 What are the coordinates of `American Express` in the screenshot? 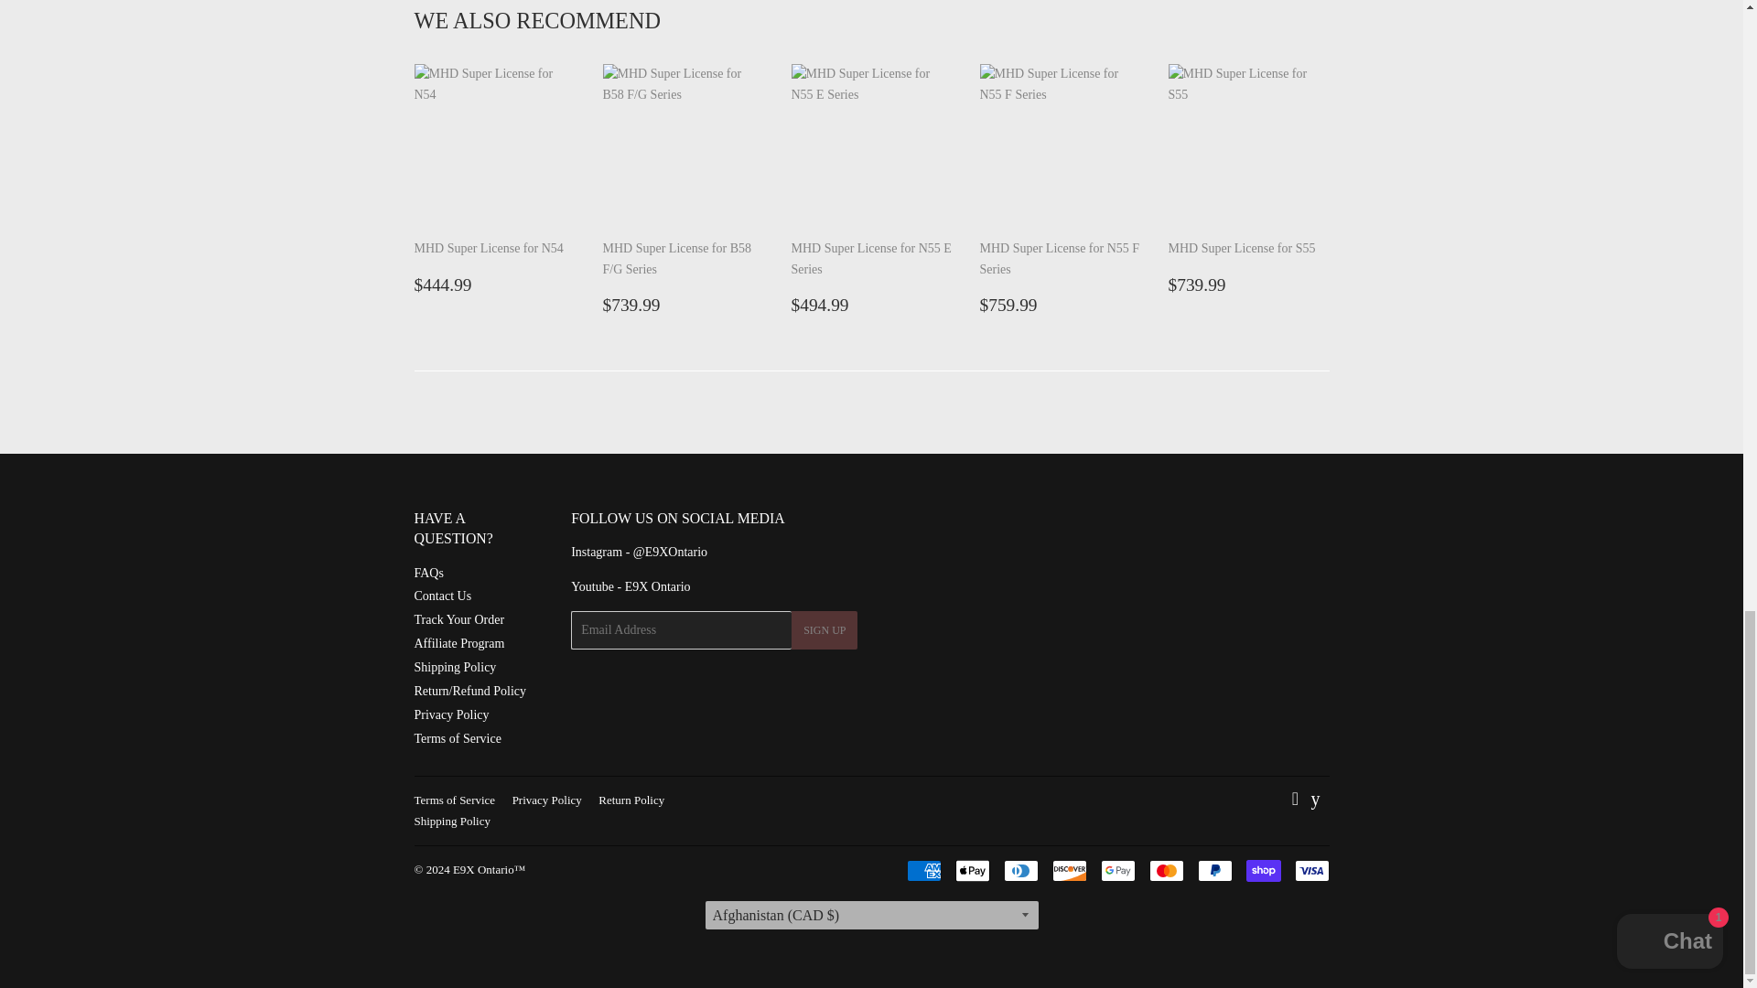 It's located at (922, 871).